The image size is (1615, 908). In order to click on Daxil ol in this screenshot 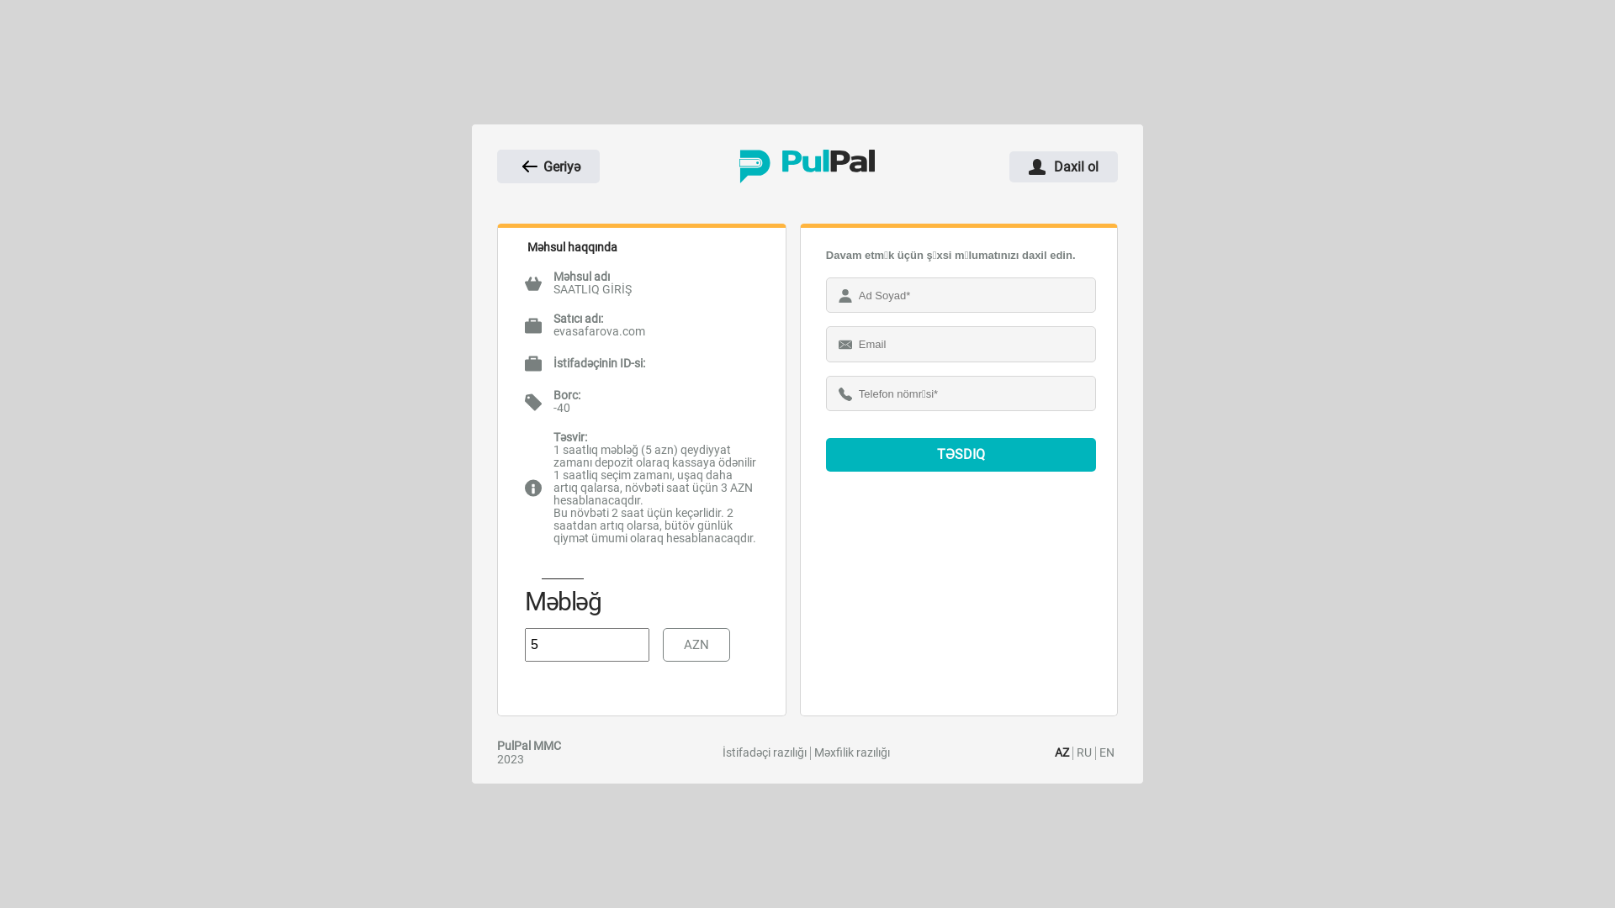, I will do `click(1063, 166)`.